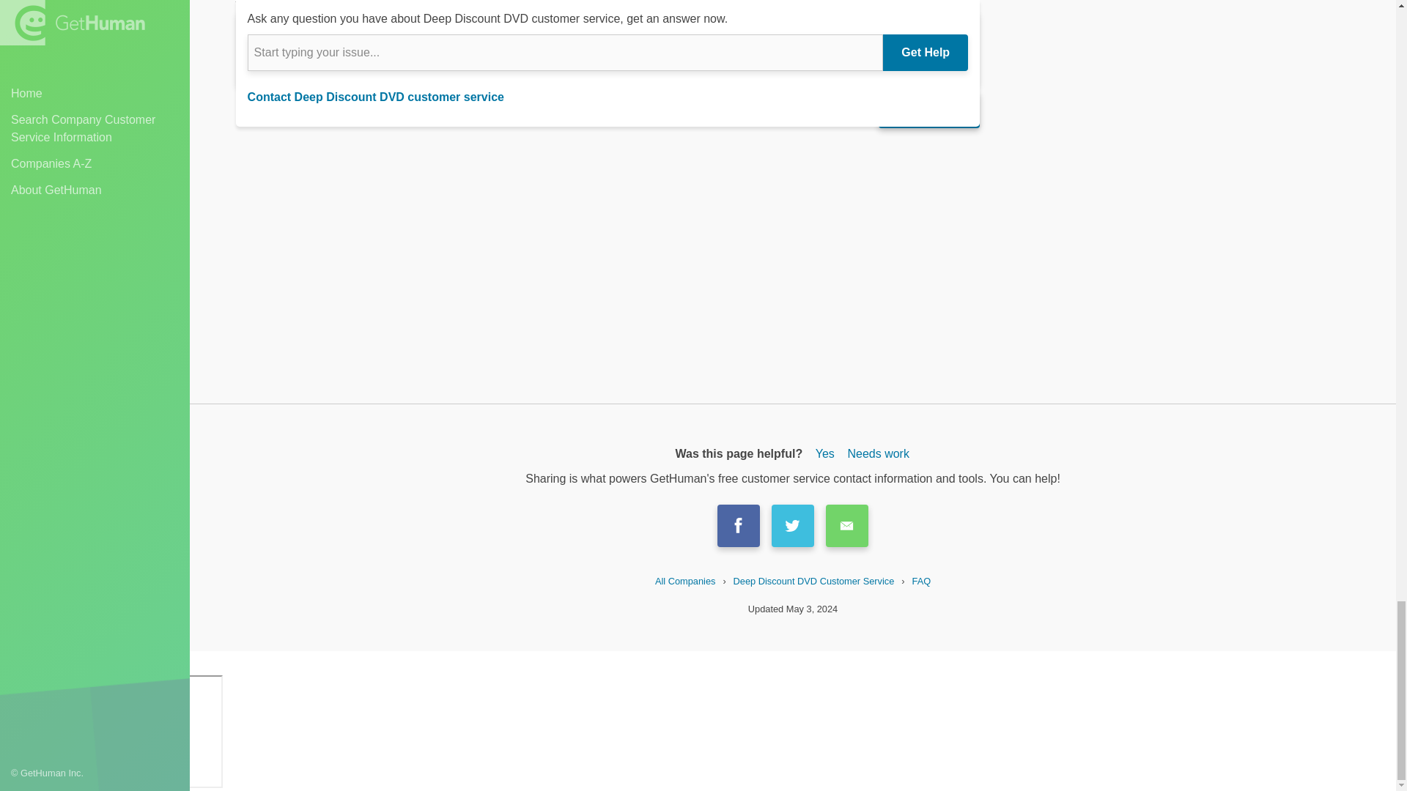 The image size is (1407, 791). Describe the element at coordinates (847, 526) in the screenshot. I see `Share via Email` at that location.